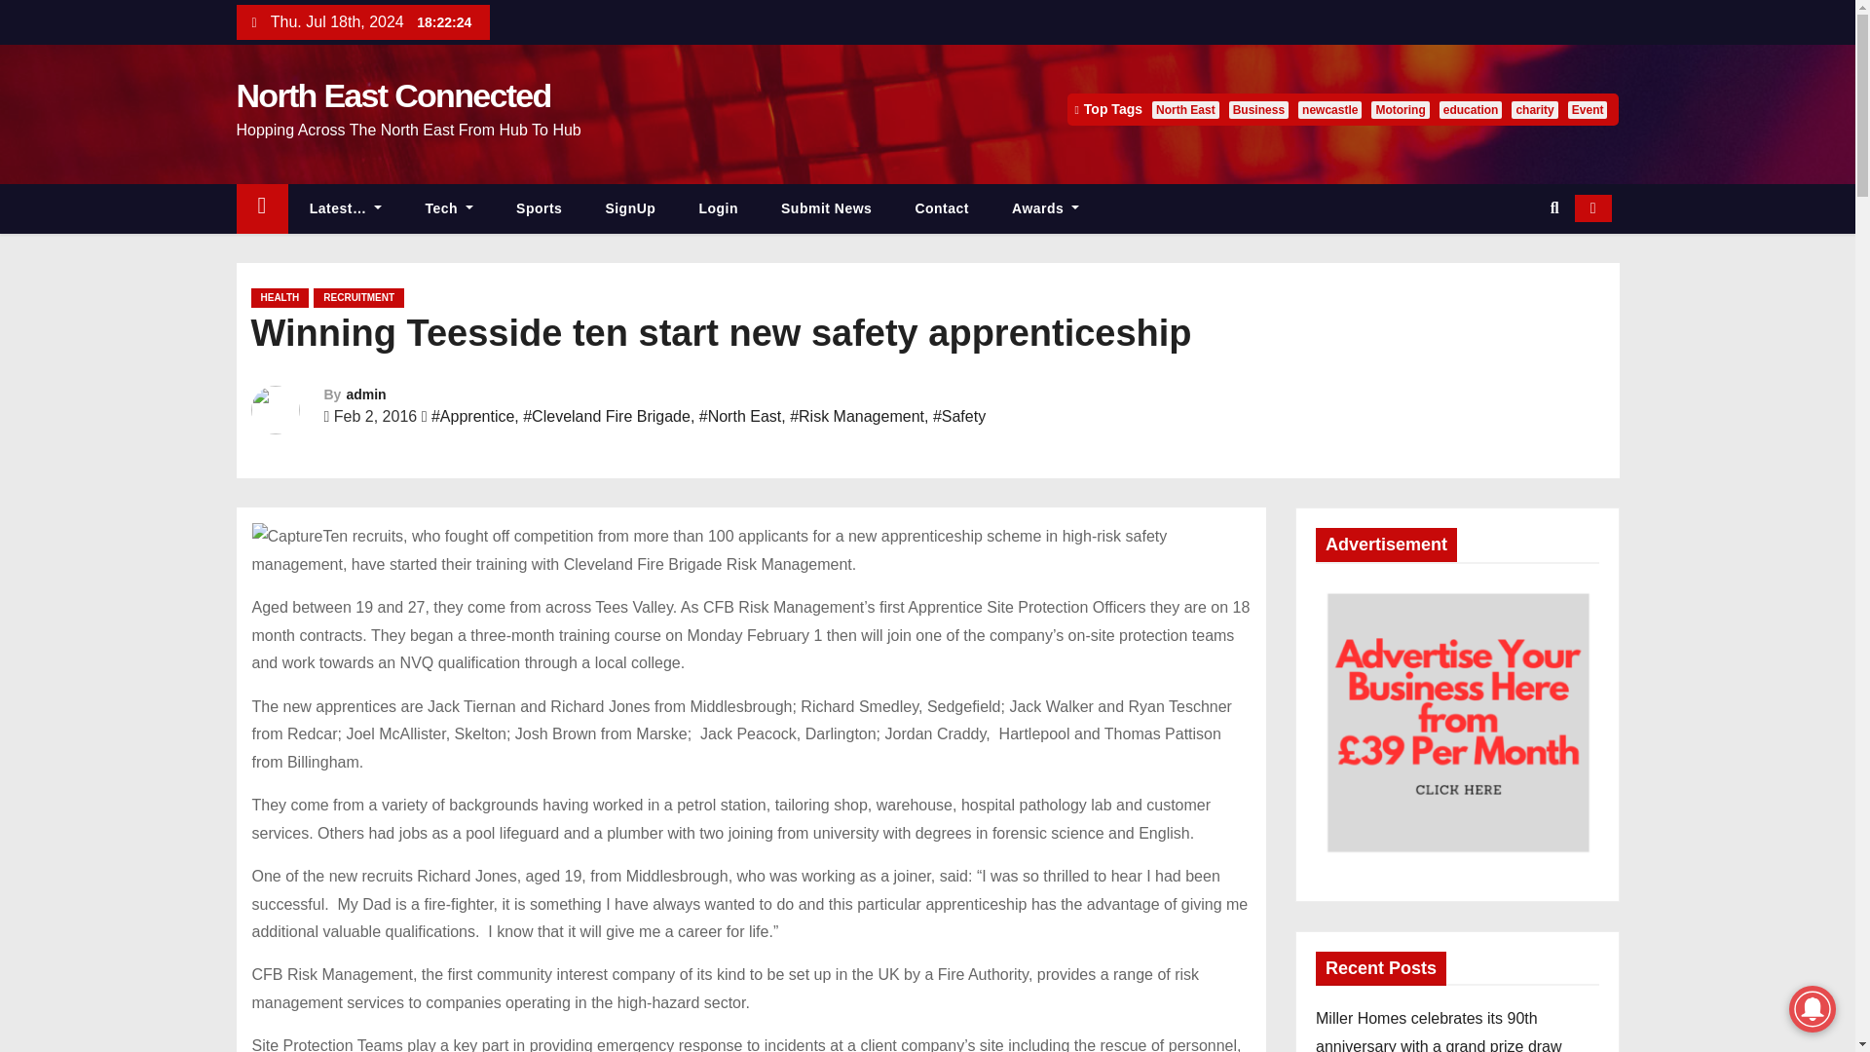  Describe the element at coordinates (826, 208) in the screenshot. I see `Submit News` at that location.